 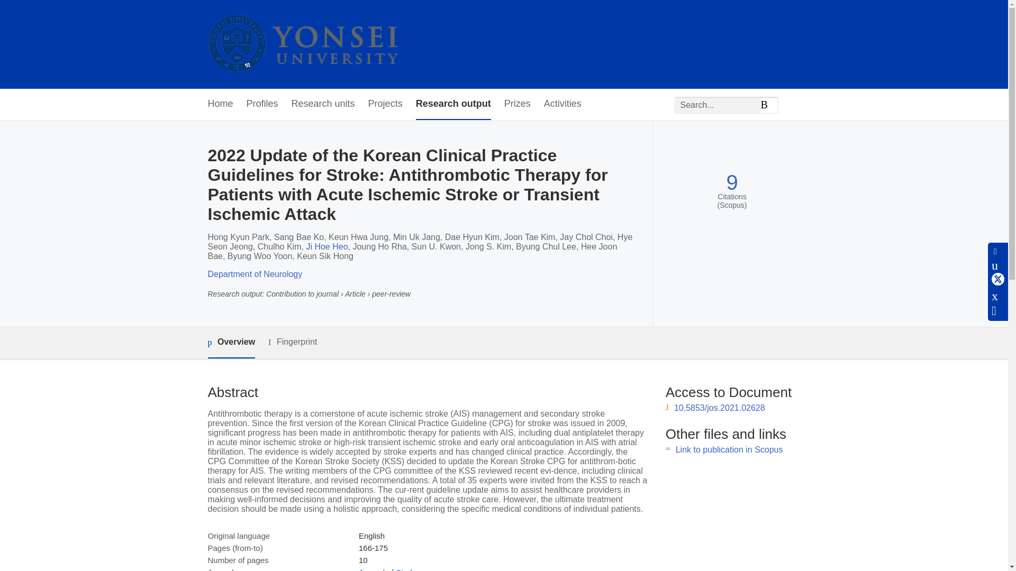 What do you see at coordinates (254, 274) in the screenshot?
I see `Department of Neurology` at bounding box center [254, 274].